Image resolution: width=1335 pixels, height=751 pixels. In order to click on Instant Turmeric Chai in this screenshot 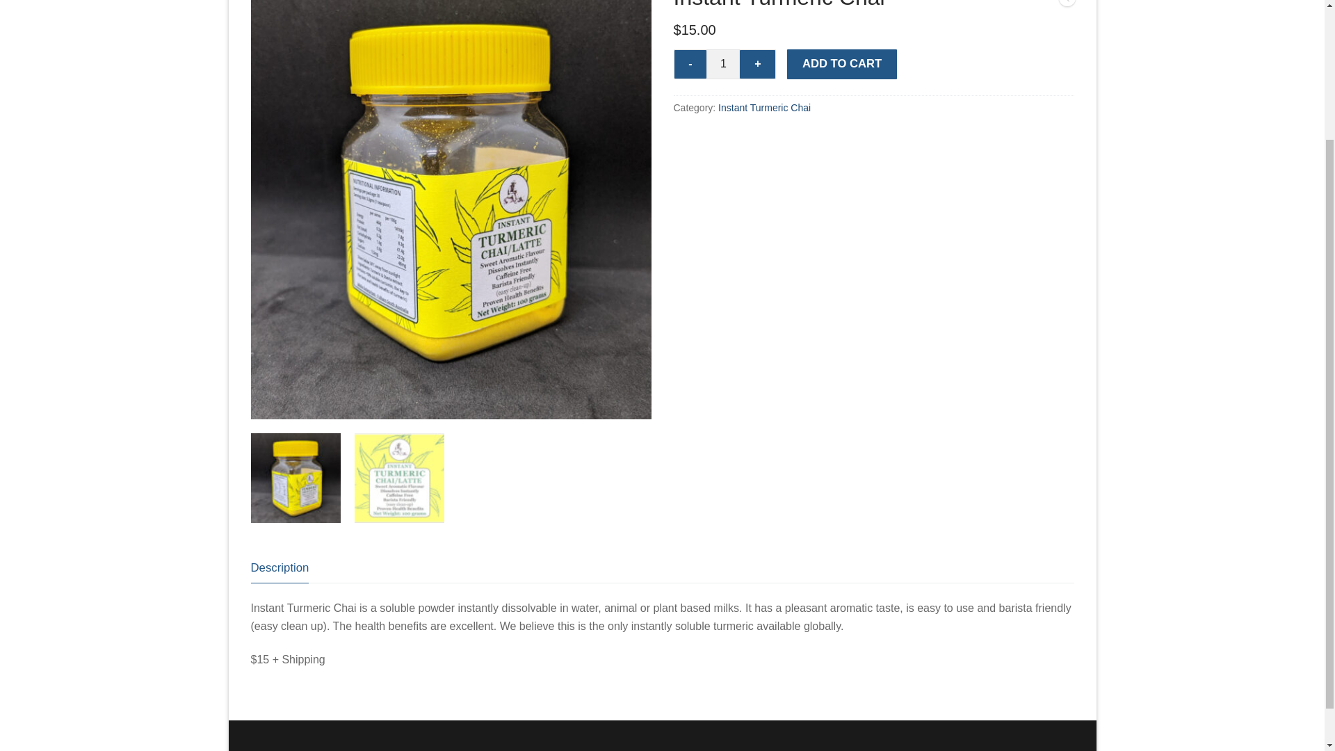, I will do `click(763, 107)`.